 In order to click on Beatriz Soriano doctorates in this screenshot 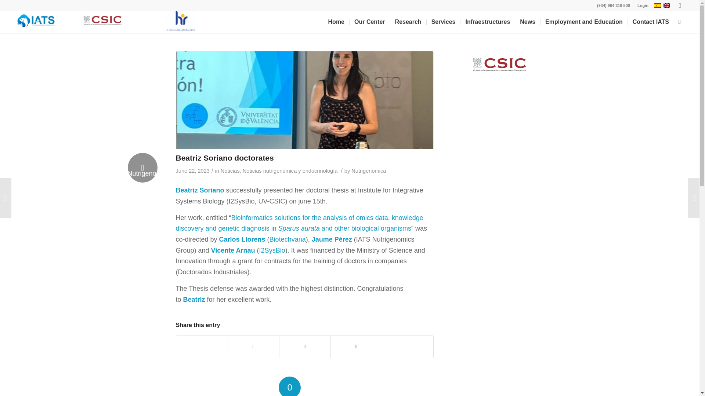, I will do `click(224, 158)`.